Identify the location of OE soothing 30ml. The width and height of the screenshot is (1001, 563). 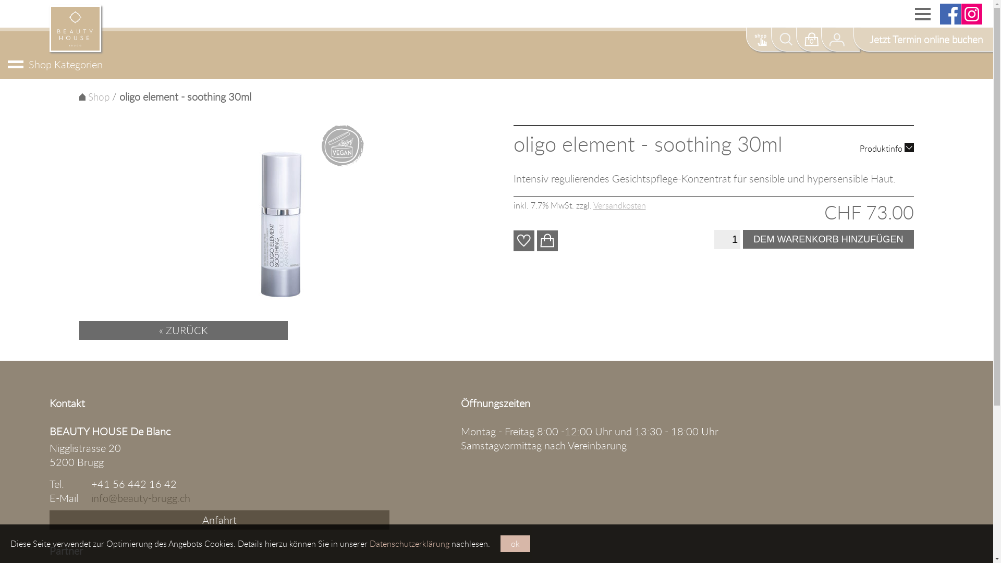
(279, 216).